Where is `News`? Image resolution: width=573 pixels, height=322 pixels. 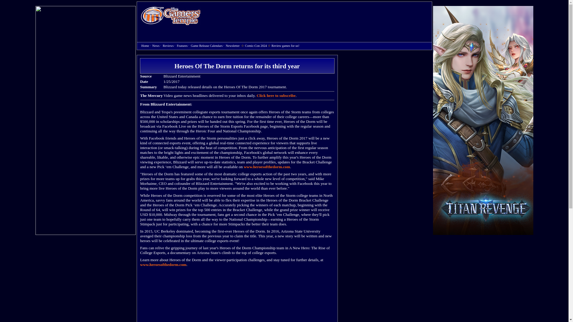 News is located at coordinates (156, 45).